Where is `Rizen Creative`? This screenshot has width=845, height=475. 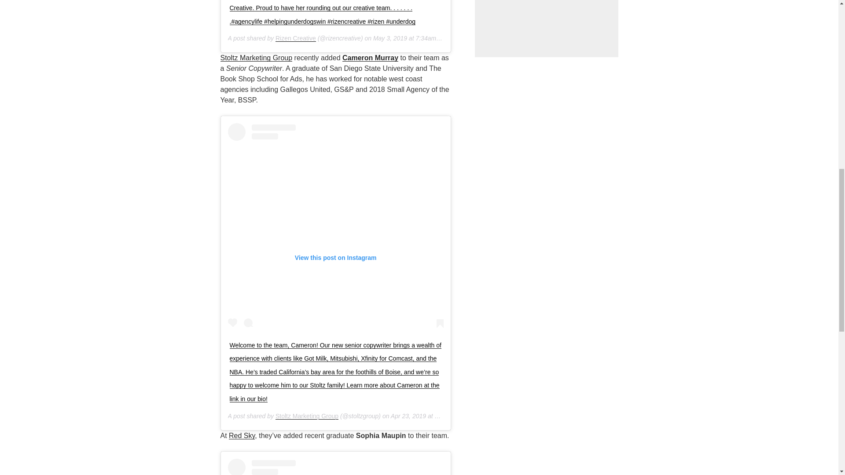
Rizen Creative is located at coordinates (296, 38).